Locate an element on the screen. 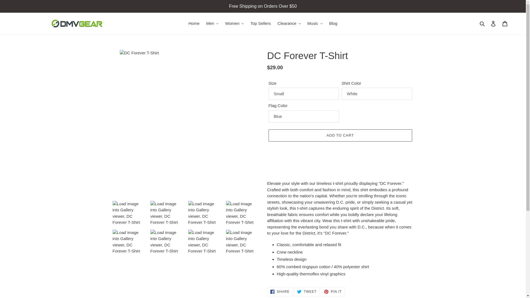 This screenshot has width=530, height=298. Men is located at coordinates (213, 24).